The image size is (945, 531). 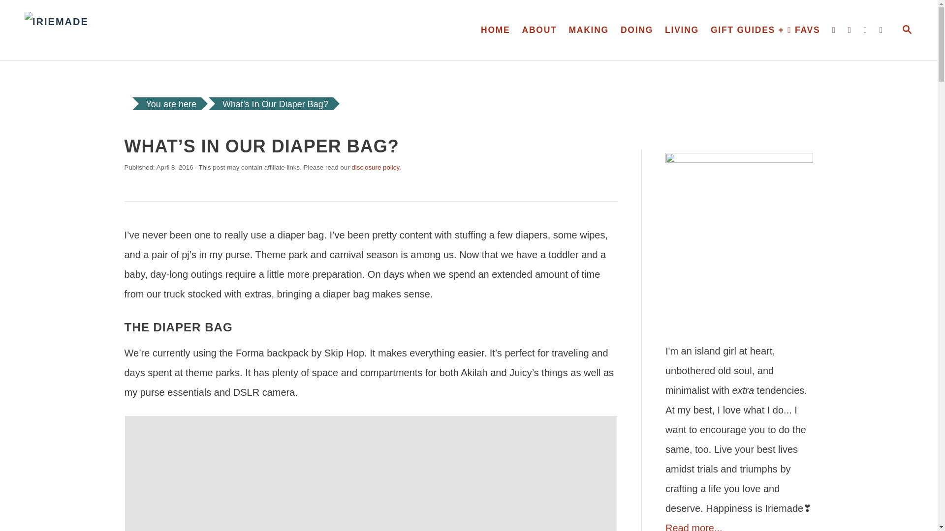 What do you see at coordinates (495, 30) in the screenshot?
I see `MAKING` at bounding box center [495, 30].